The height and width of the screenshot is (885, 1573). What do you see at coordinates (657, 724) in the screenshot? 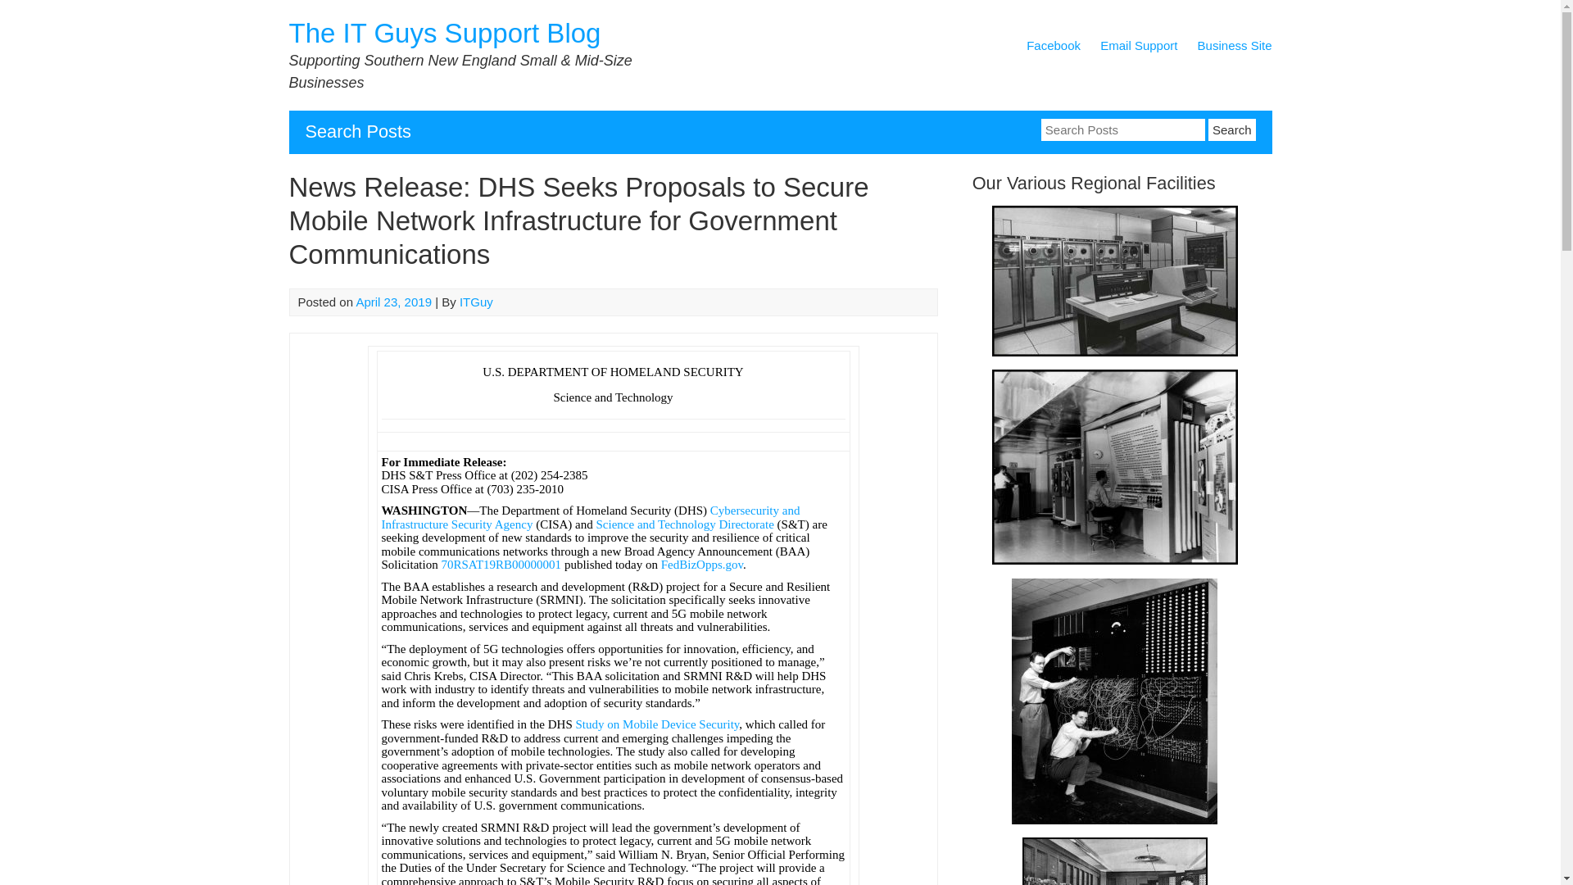
I see `Study on Mobile Device Security` at bounding box center [657, 724].